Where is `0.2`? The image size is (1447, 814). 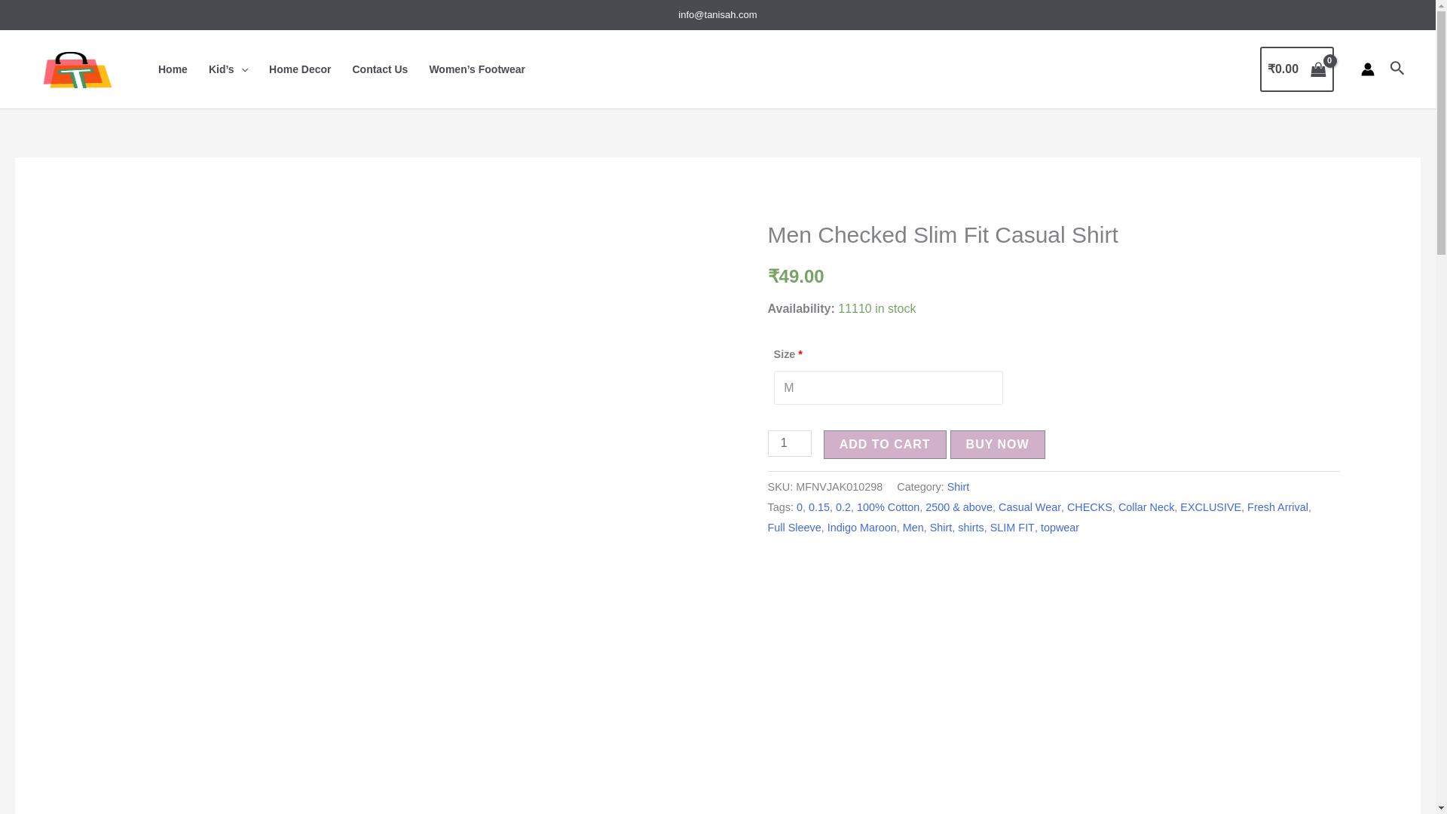 0.2 is located at coordinates (843, 507).